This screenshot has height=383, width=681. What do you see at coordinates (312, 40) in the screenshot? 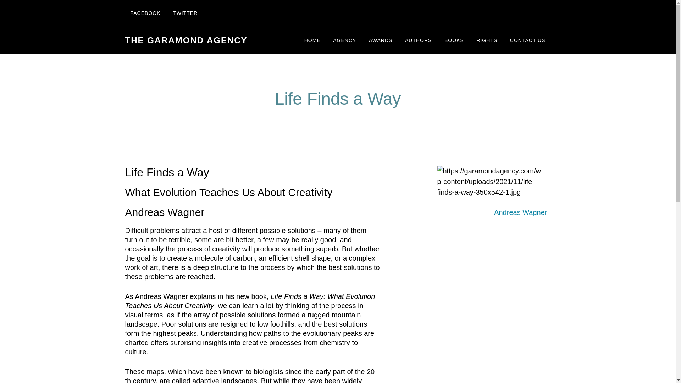
I see `HOME` at bounding box center [312, 40].